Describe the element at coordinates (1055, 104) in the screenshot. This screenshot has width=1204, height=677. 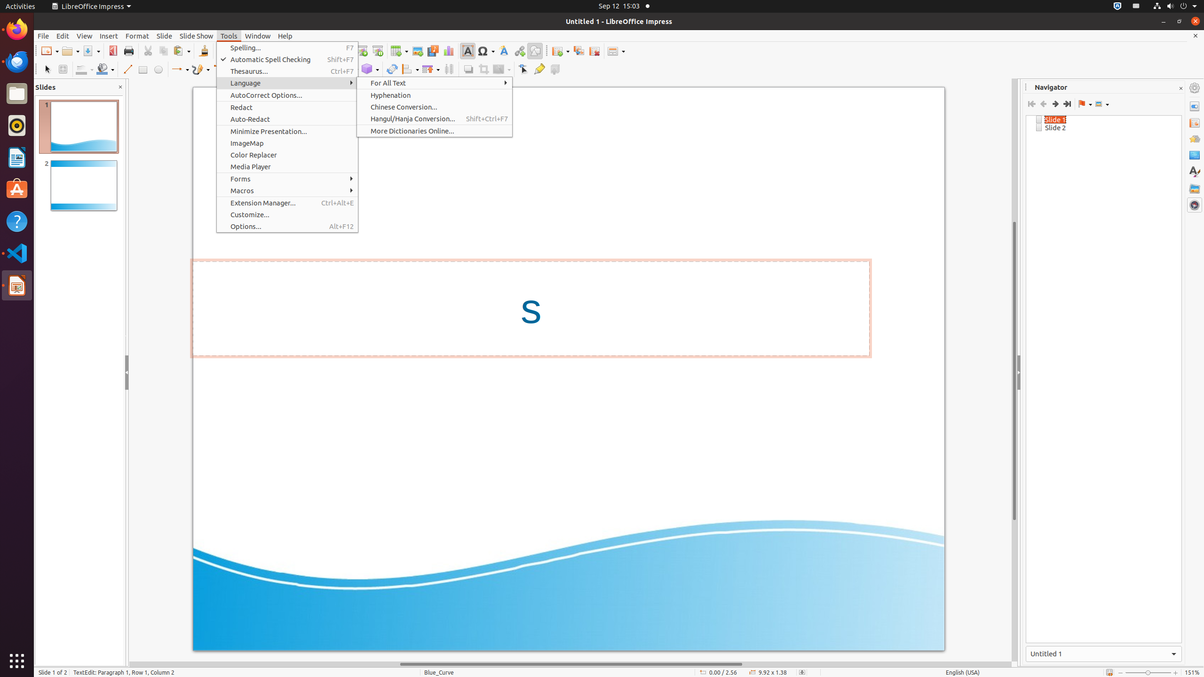
I see `Next Slide` at that location.